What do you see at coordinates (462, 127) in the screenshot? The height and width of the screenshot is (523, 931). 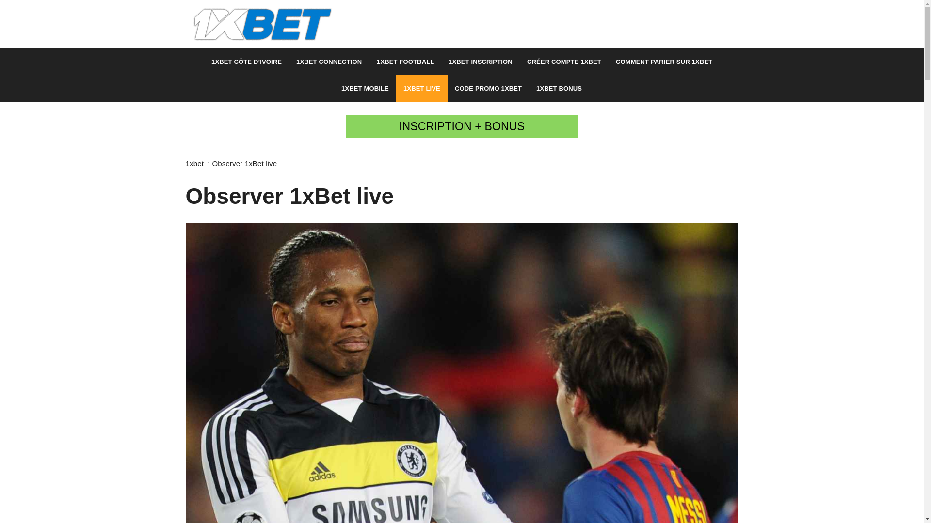 I see `INSCRIPTION + BONUS` at bounding box center [462, 127].